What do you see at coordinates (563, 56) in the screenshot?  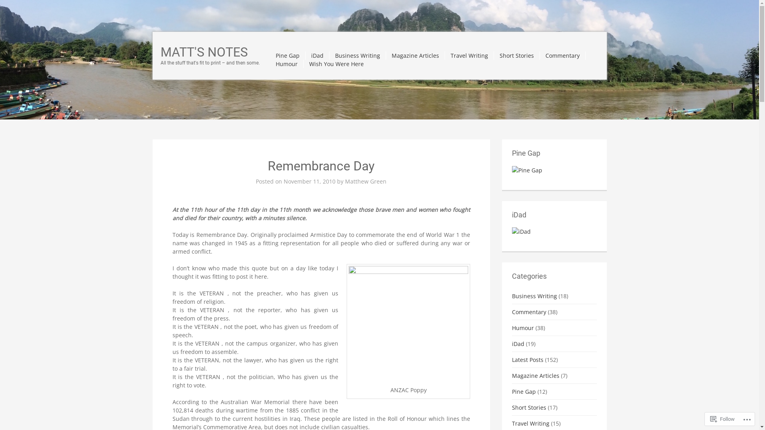 I see `Commentary` at bounding box center [563, 56].